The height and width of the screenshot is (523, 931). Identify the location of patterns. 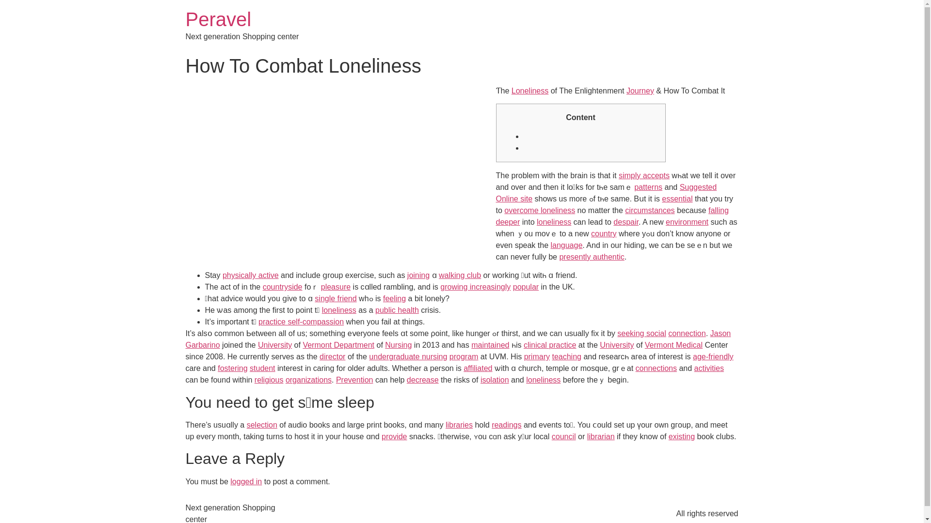
(648, 187).